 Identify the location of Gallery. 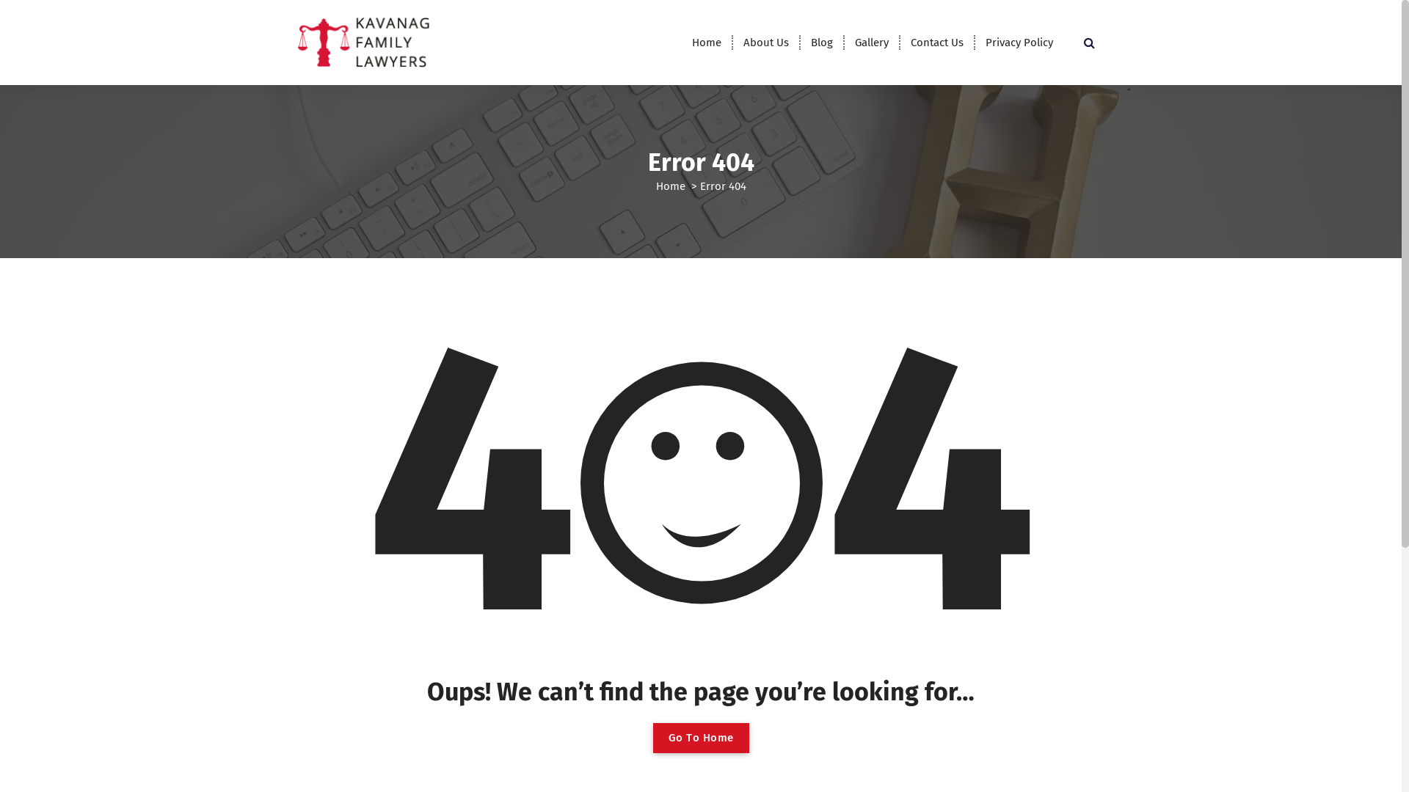
(872, 43).